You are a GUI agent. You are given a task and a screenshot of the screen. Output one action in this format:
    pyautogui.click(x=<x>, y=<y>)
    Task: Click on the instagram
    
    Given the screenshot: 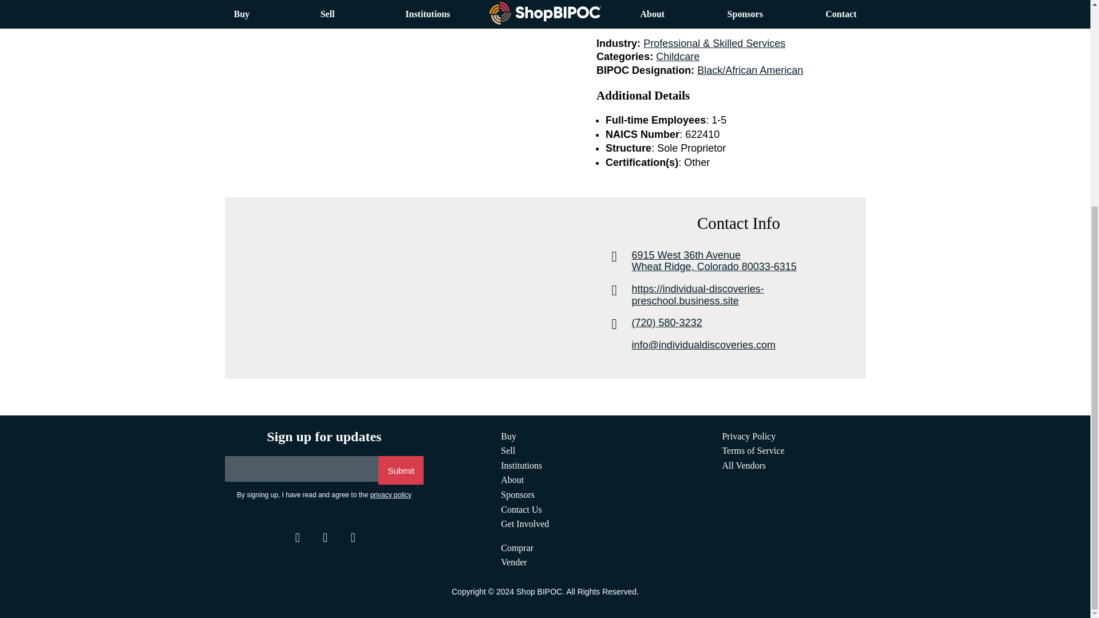 What is the action you would take?
    pyautogui.click(x=678, y=56)
    